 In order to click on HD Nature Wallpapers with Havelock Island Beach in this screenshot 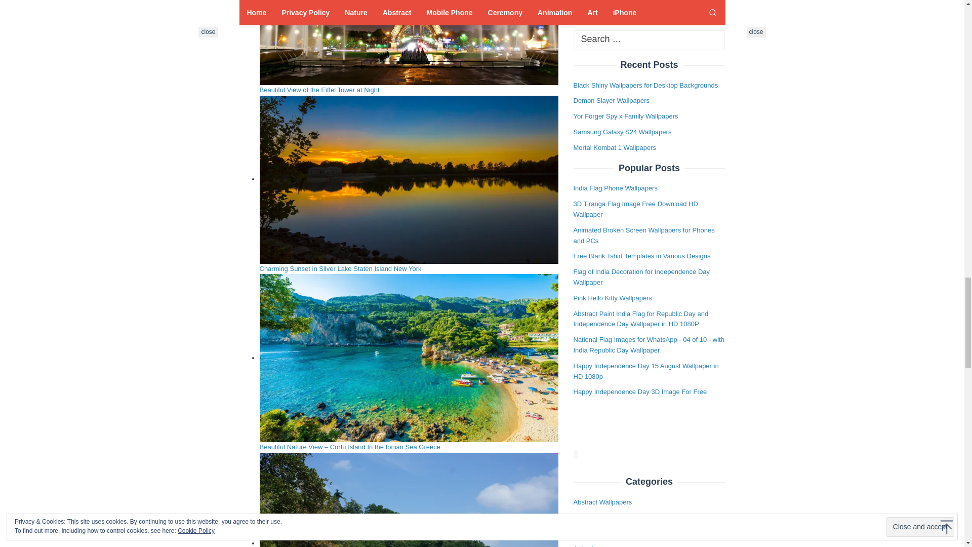, I will do `click(409, 500)`.